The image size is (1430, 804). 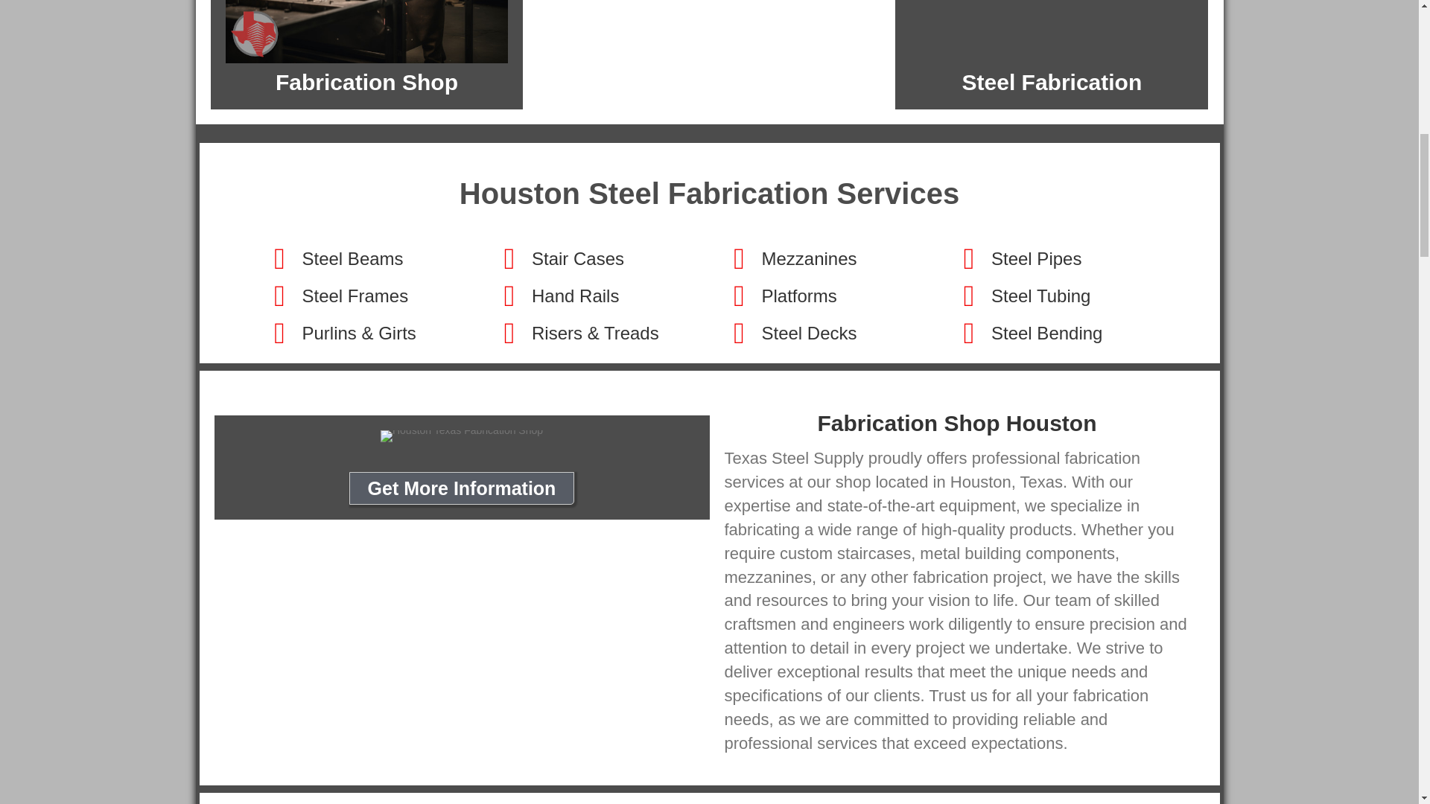 I want to click on Metal Fabrication Shops Houston, so click(x=366, y=31).